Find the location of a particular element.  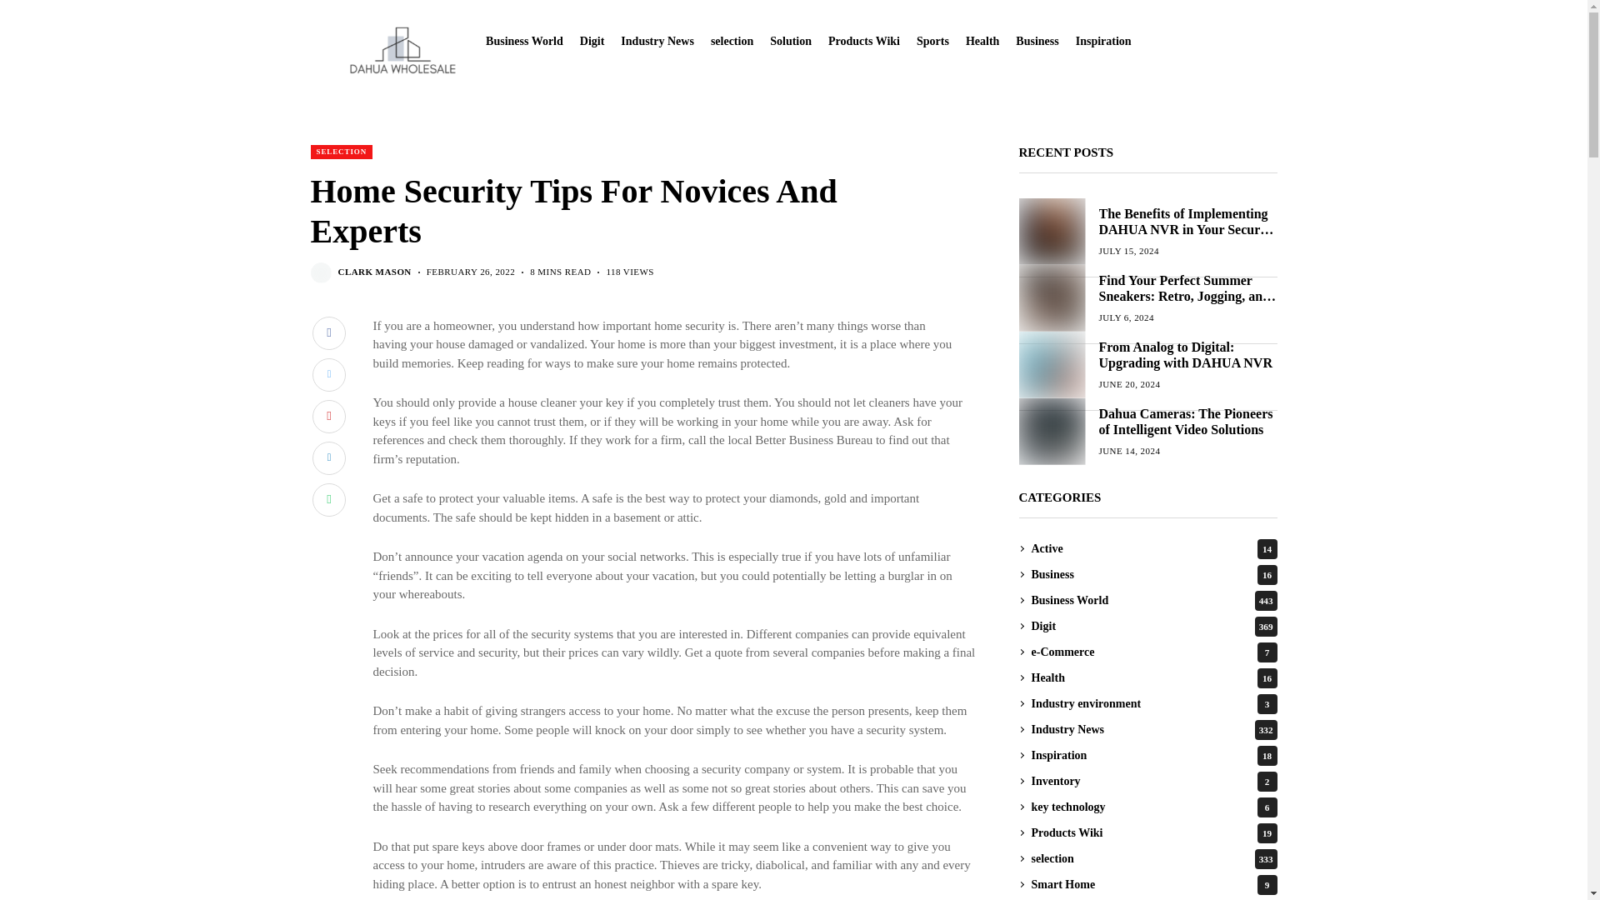

Digit is located at coordinates (592, 42).